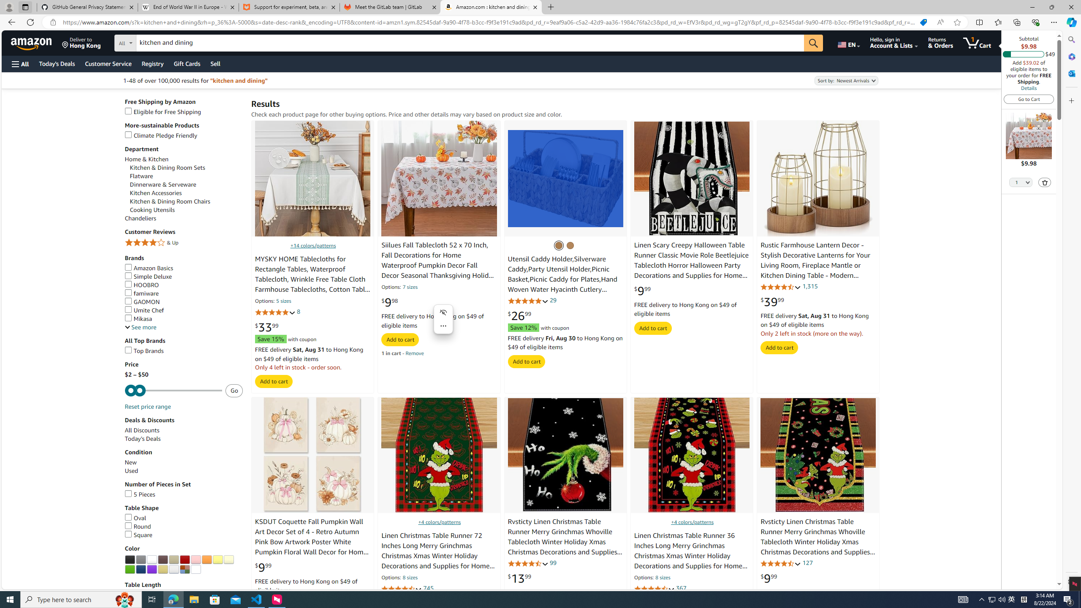  Describe the element at coordinates (390, 7) in the screenshot. I see `Meet the GitLab team | GitLab` at that location.